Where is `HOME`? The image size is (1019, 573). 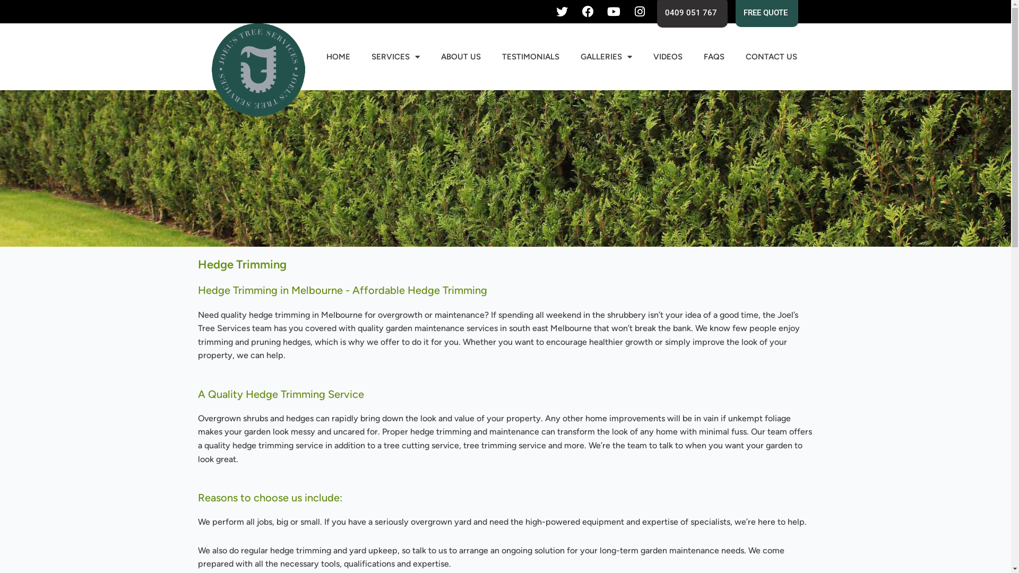 HOME is located at coordinates (339, 57).